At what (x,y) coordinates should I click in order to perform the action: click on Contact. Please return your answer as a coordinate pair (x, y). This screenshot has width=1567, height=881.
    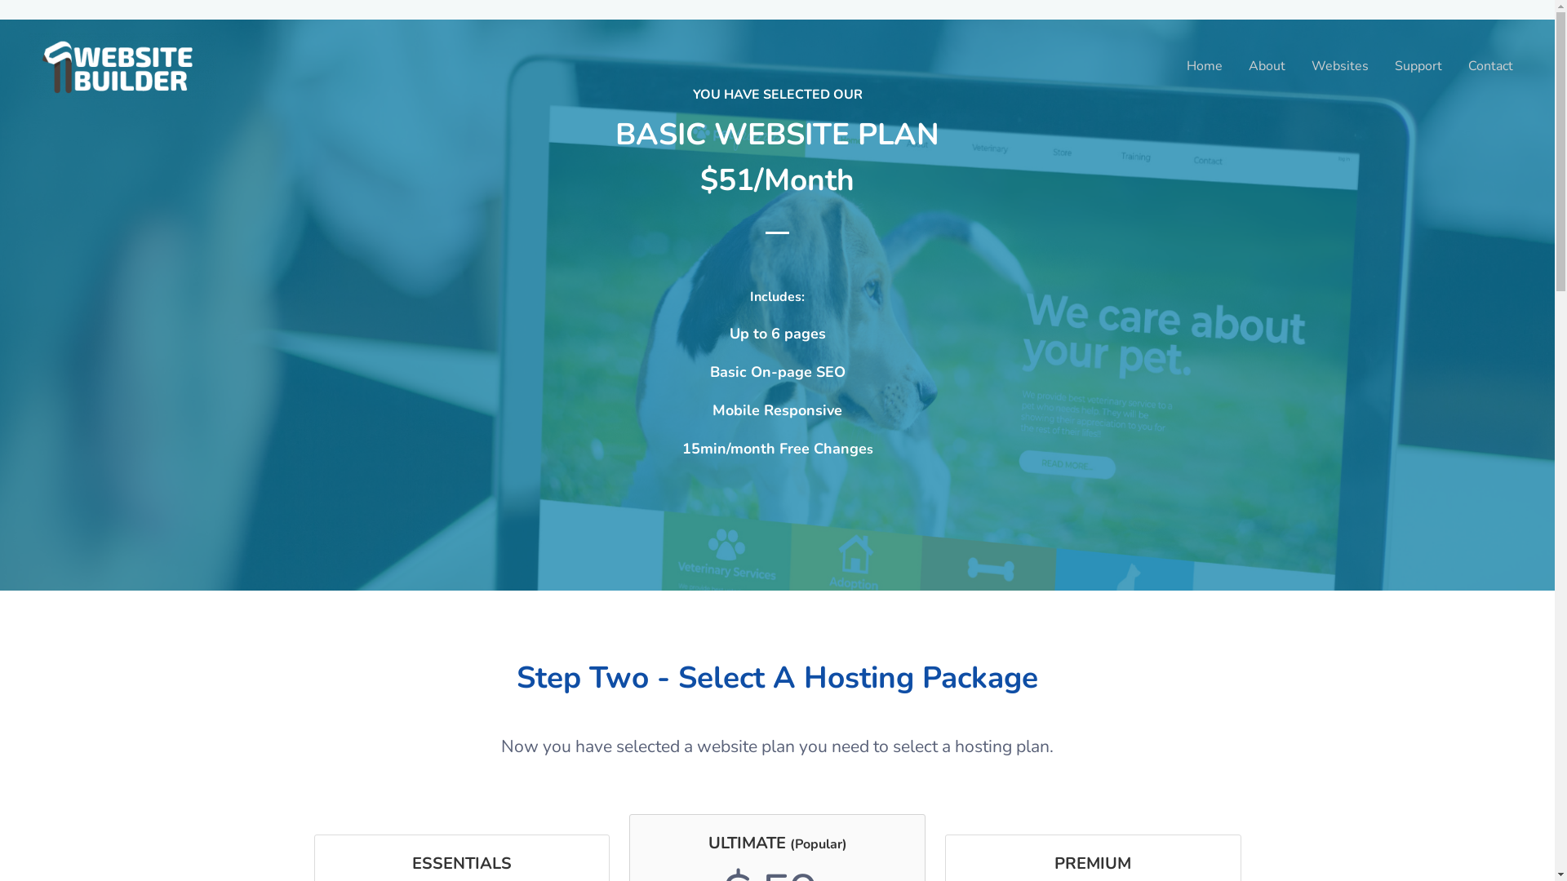
    Looking at the image, I should click on (1490, 65).